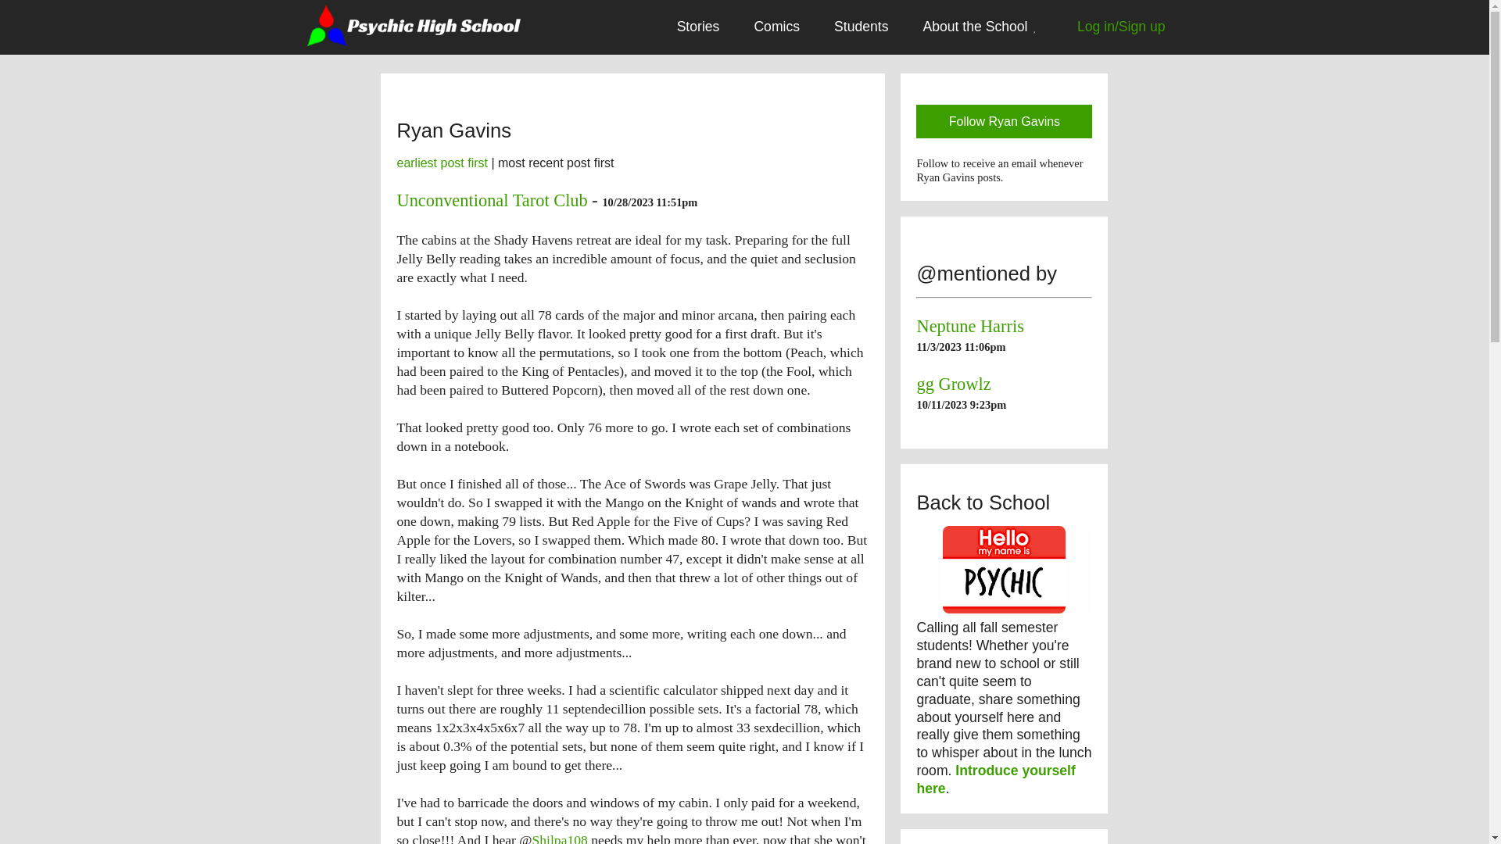  I want to click on Comics, so click(776, 27).